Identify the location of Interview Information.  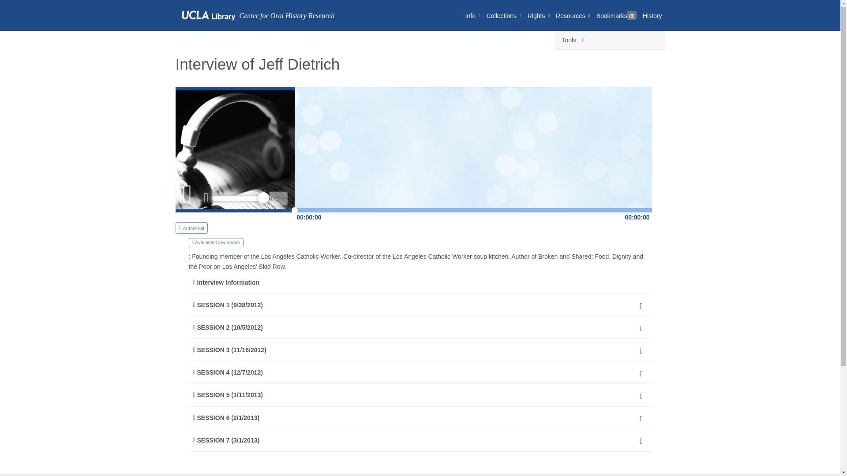
(420, 282).